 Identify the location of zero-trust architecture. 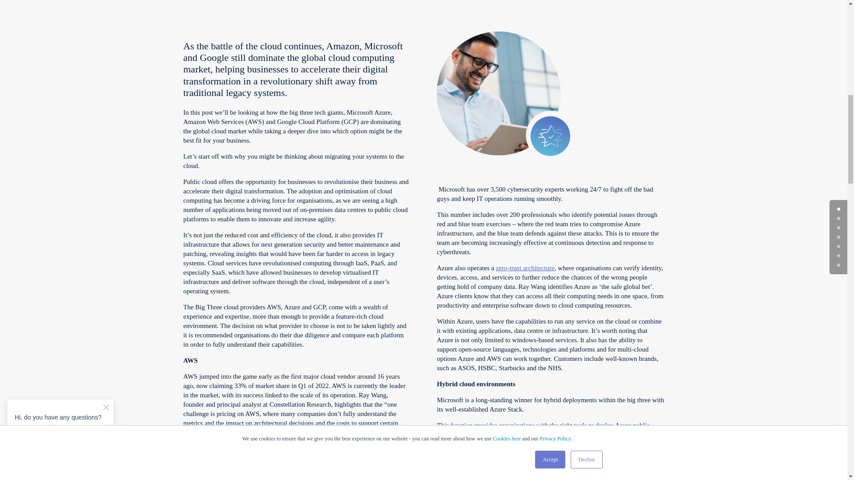
(525, 268).